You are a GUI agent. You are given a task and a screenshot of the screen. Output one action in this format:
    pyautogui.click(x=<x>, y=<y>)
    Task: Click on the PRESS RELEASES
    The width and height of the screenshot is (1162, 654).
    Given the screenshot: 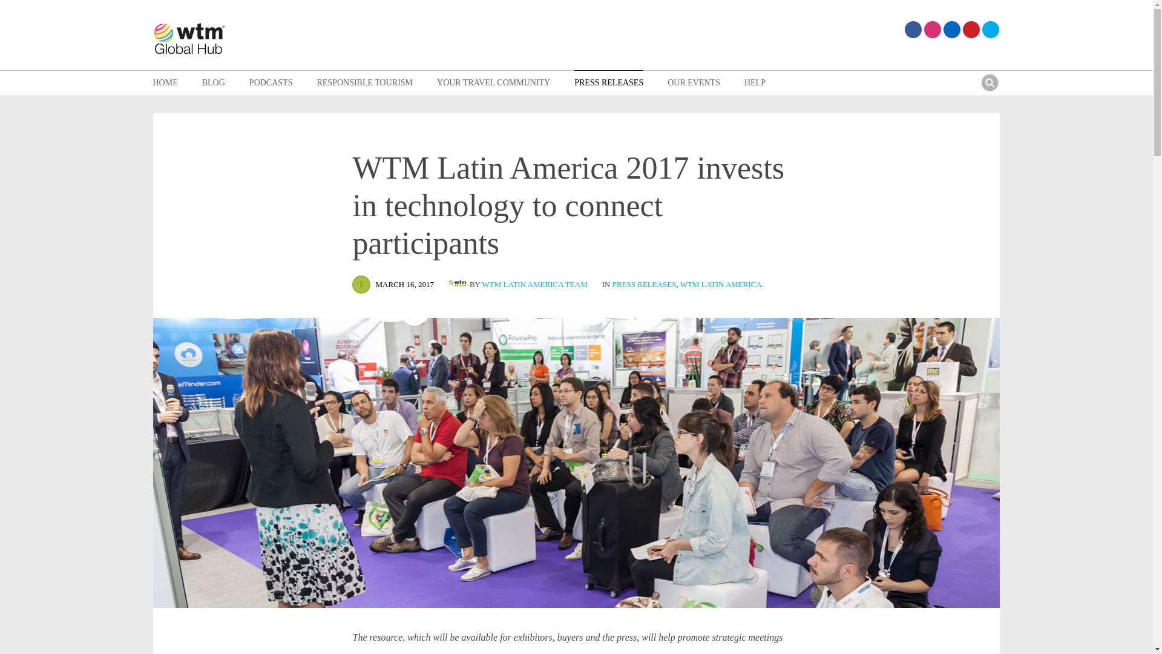 What is the action you would take?
    pyautogui.click(x=609, y=82)
    